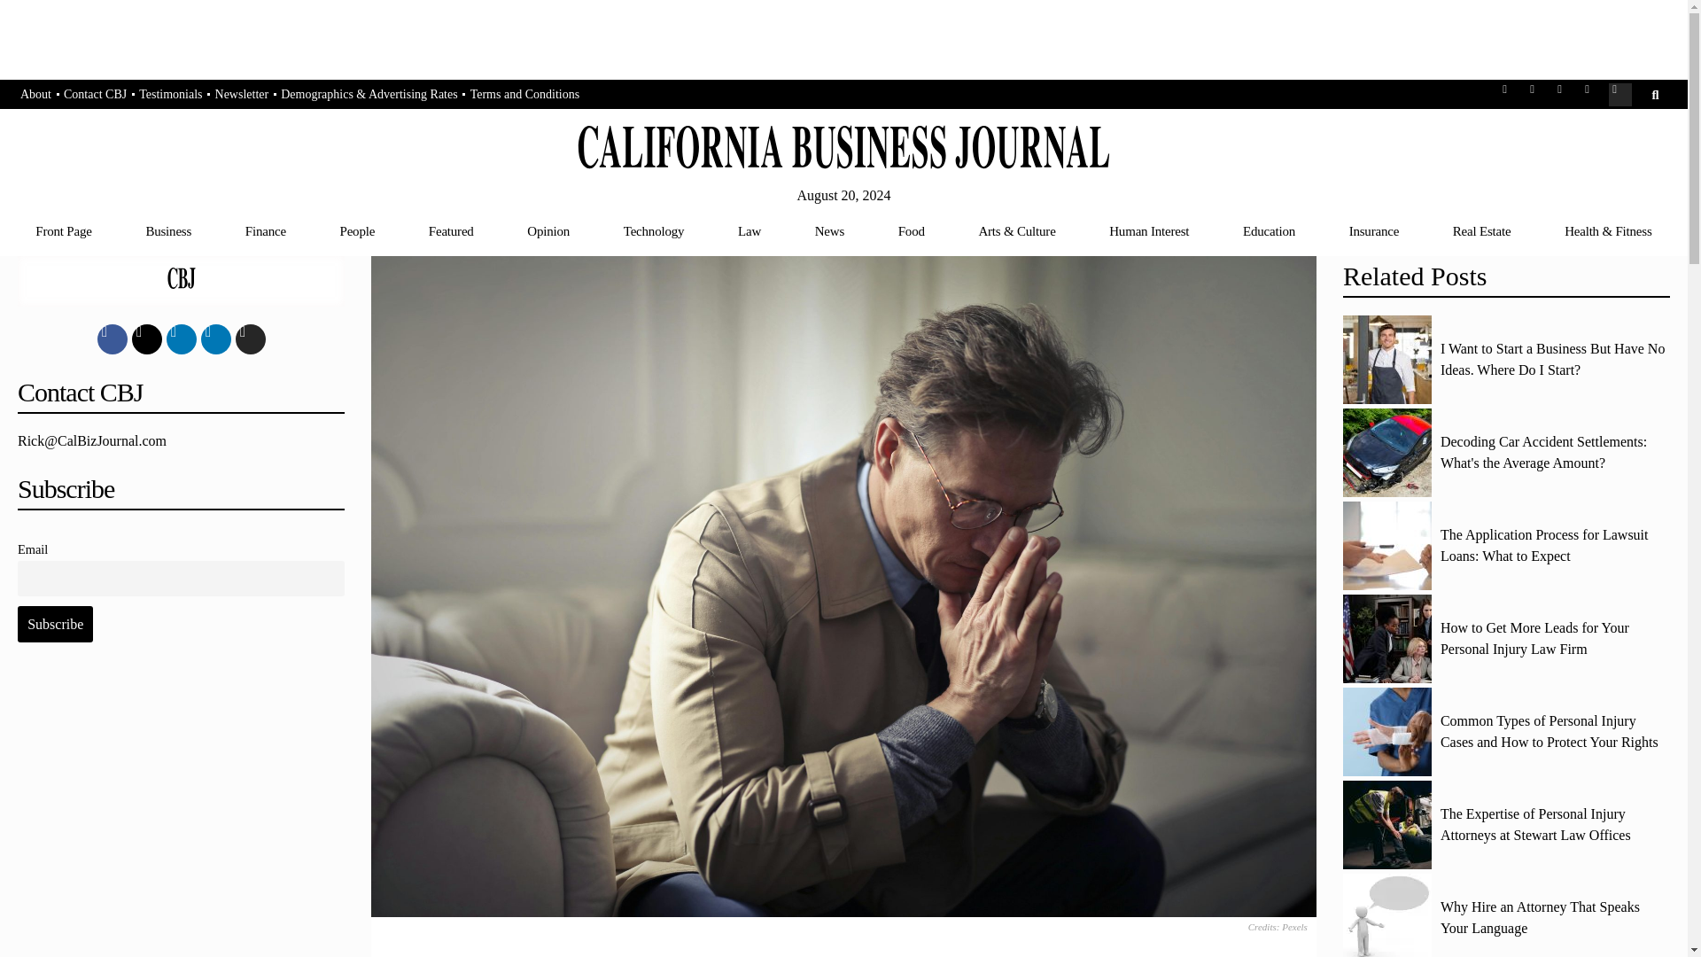 The width and height of the screenshot is (1701, 957). Describe the element at coordinates (64, 230) in the screenshot. I see `Front Page` at that location.